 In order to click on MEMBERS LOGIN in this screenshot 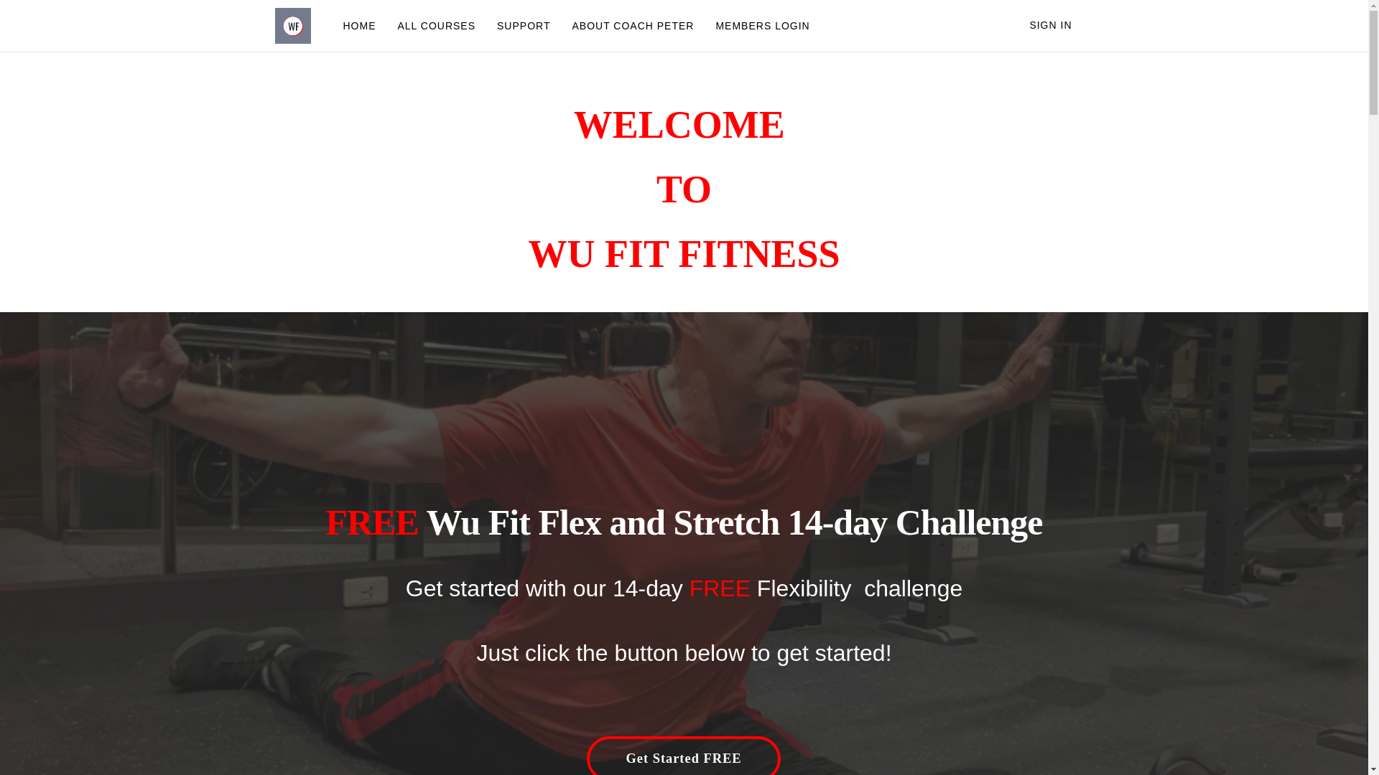, I will do `click(763, 26)`.